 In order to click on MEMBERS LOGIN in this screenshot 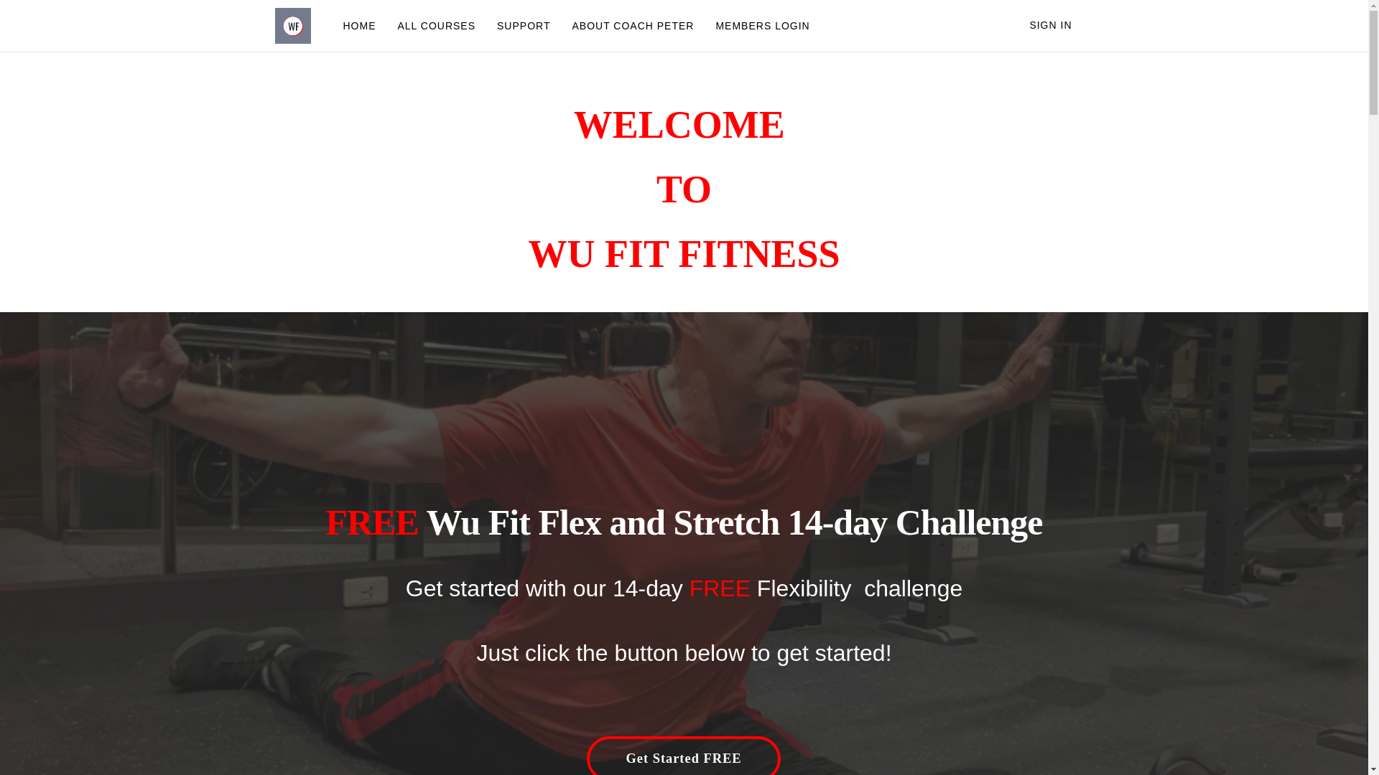, I will do `click(763, 26)`.